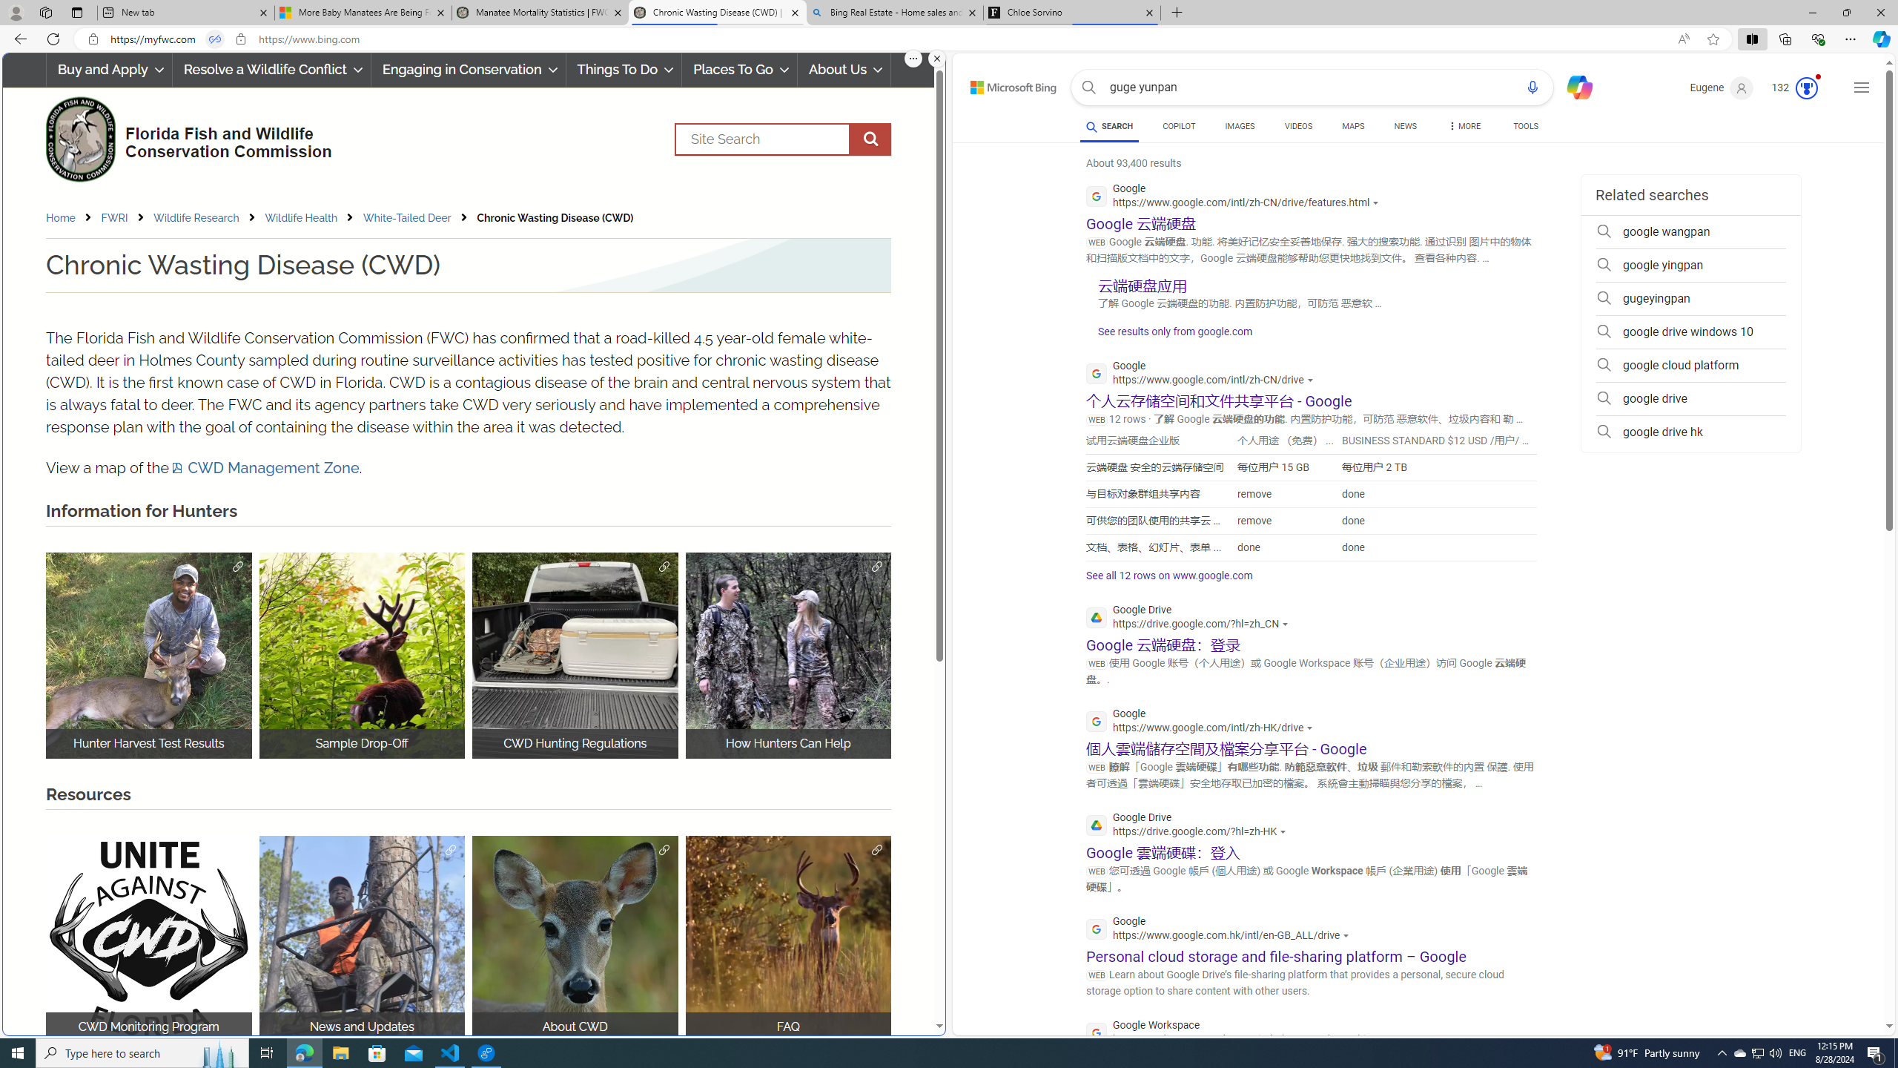 This screenshot has height=1068, width=1898. Describe the element at coordinates (114, 218) in the screenshot. I see `FWRI` at that location.